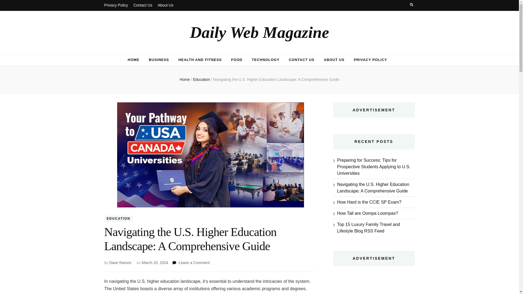  Describe the element at coordinates (265, 60) in the screenshot. I see `TECHNOLOGY` at that location.